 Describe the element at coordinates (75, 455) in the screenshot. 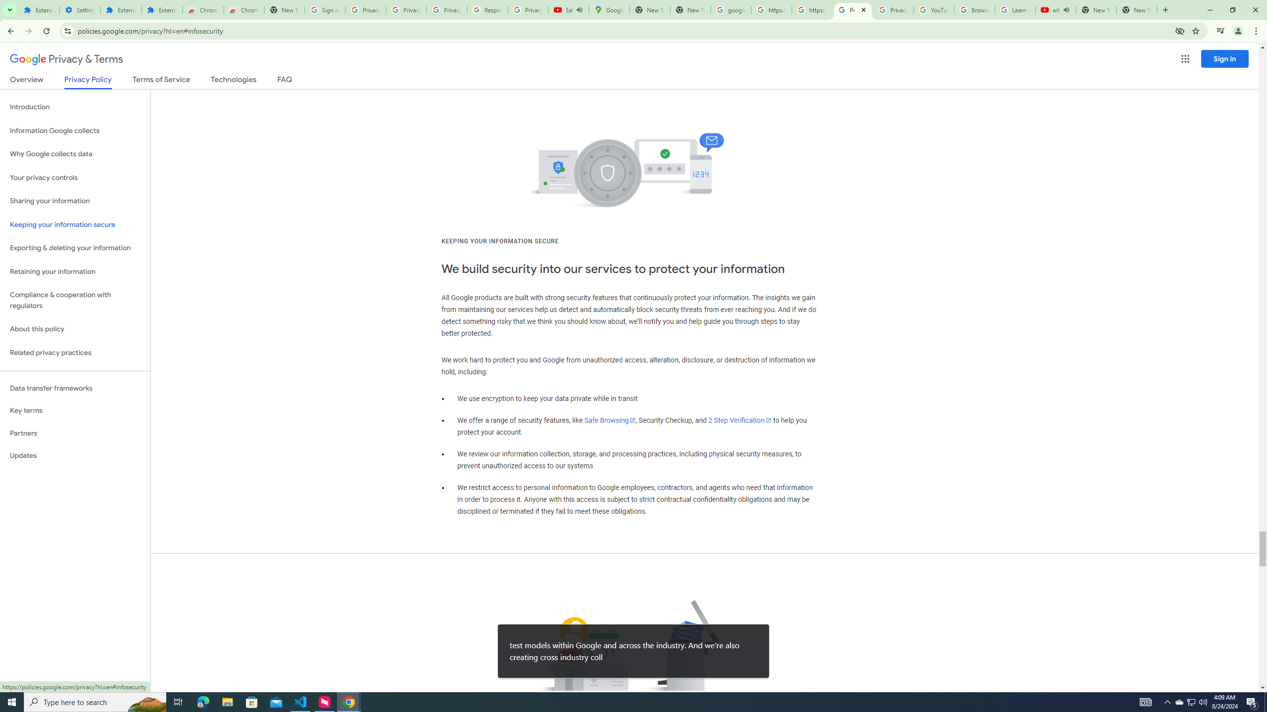

I see `Updates` at that location.